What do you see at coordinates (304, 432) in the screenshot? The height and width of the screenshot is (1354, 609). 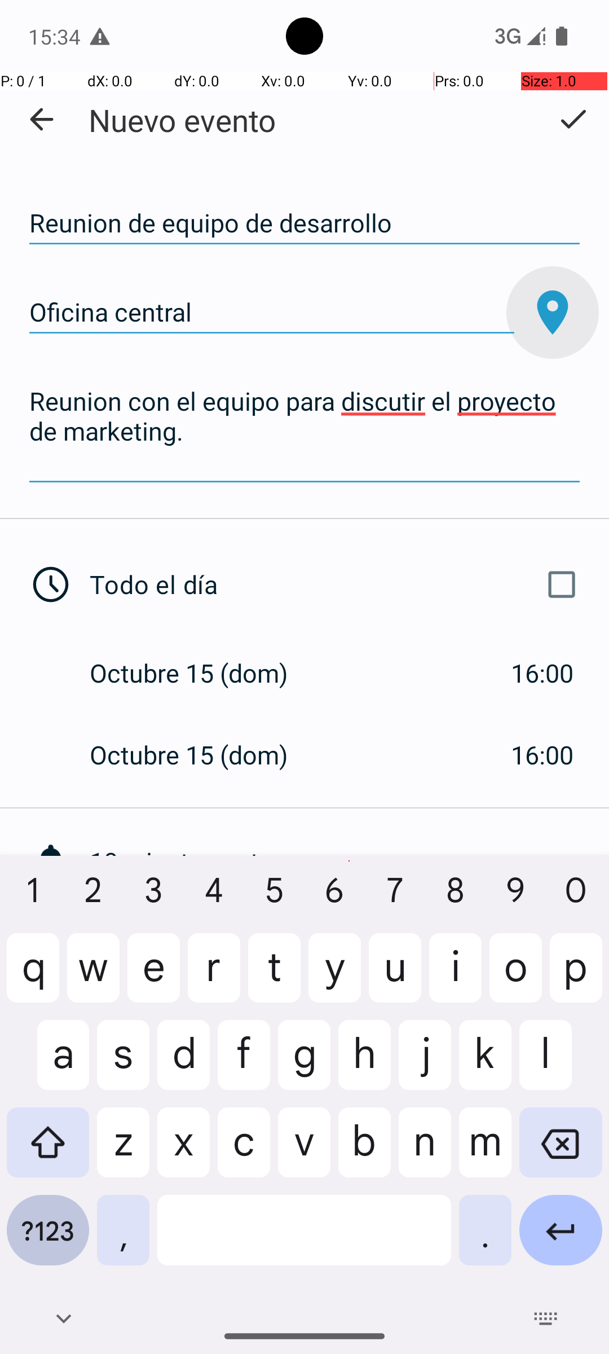 I see `Reunion con el equipo para discutir el proyecto de marketing.
` at bounding box center [304, 432].